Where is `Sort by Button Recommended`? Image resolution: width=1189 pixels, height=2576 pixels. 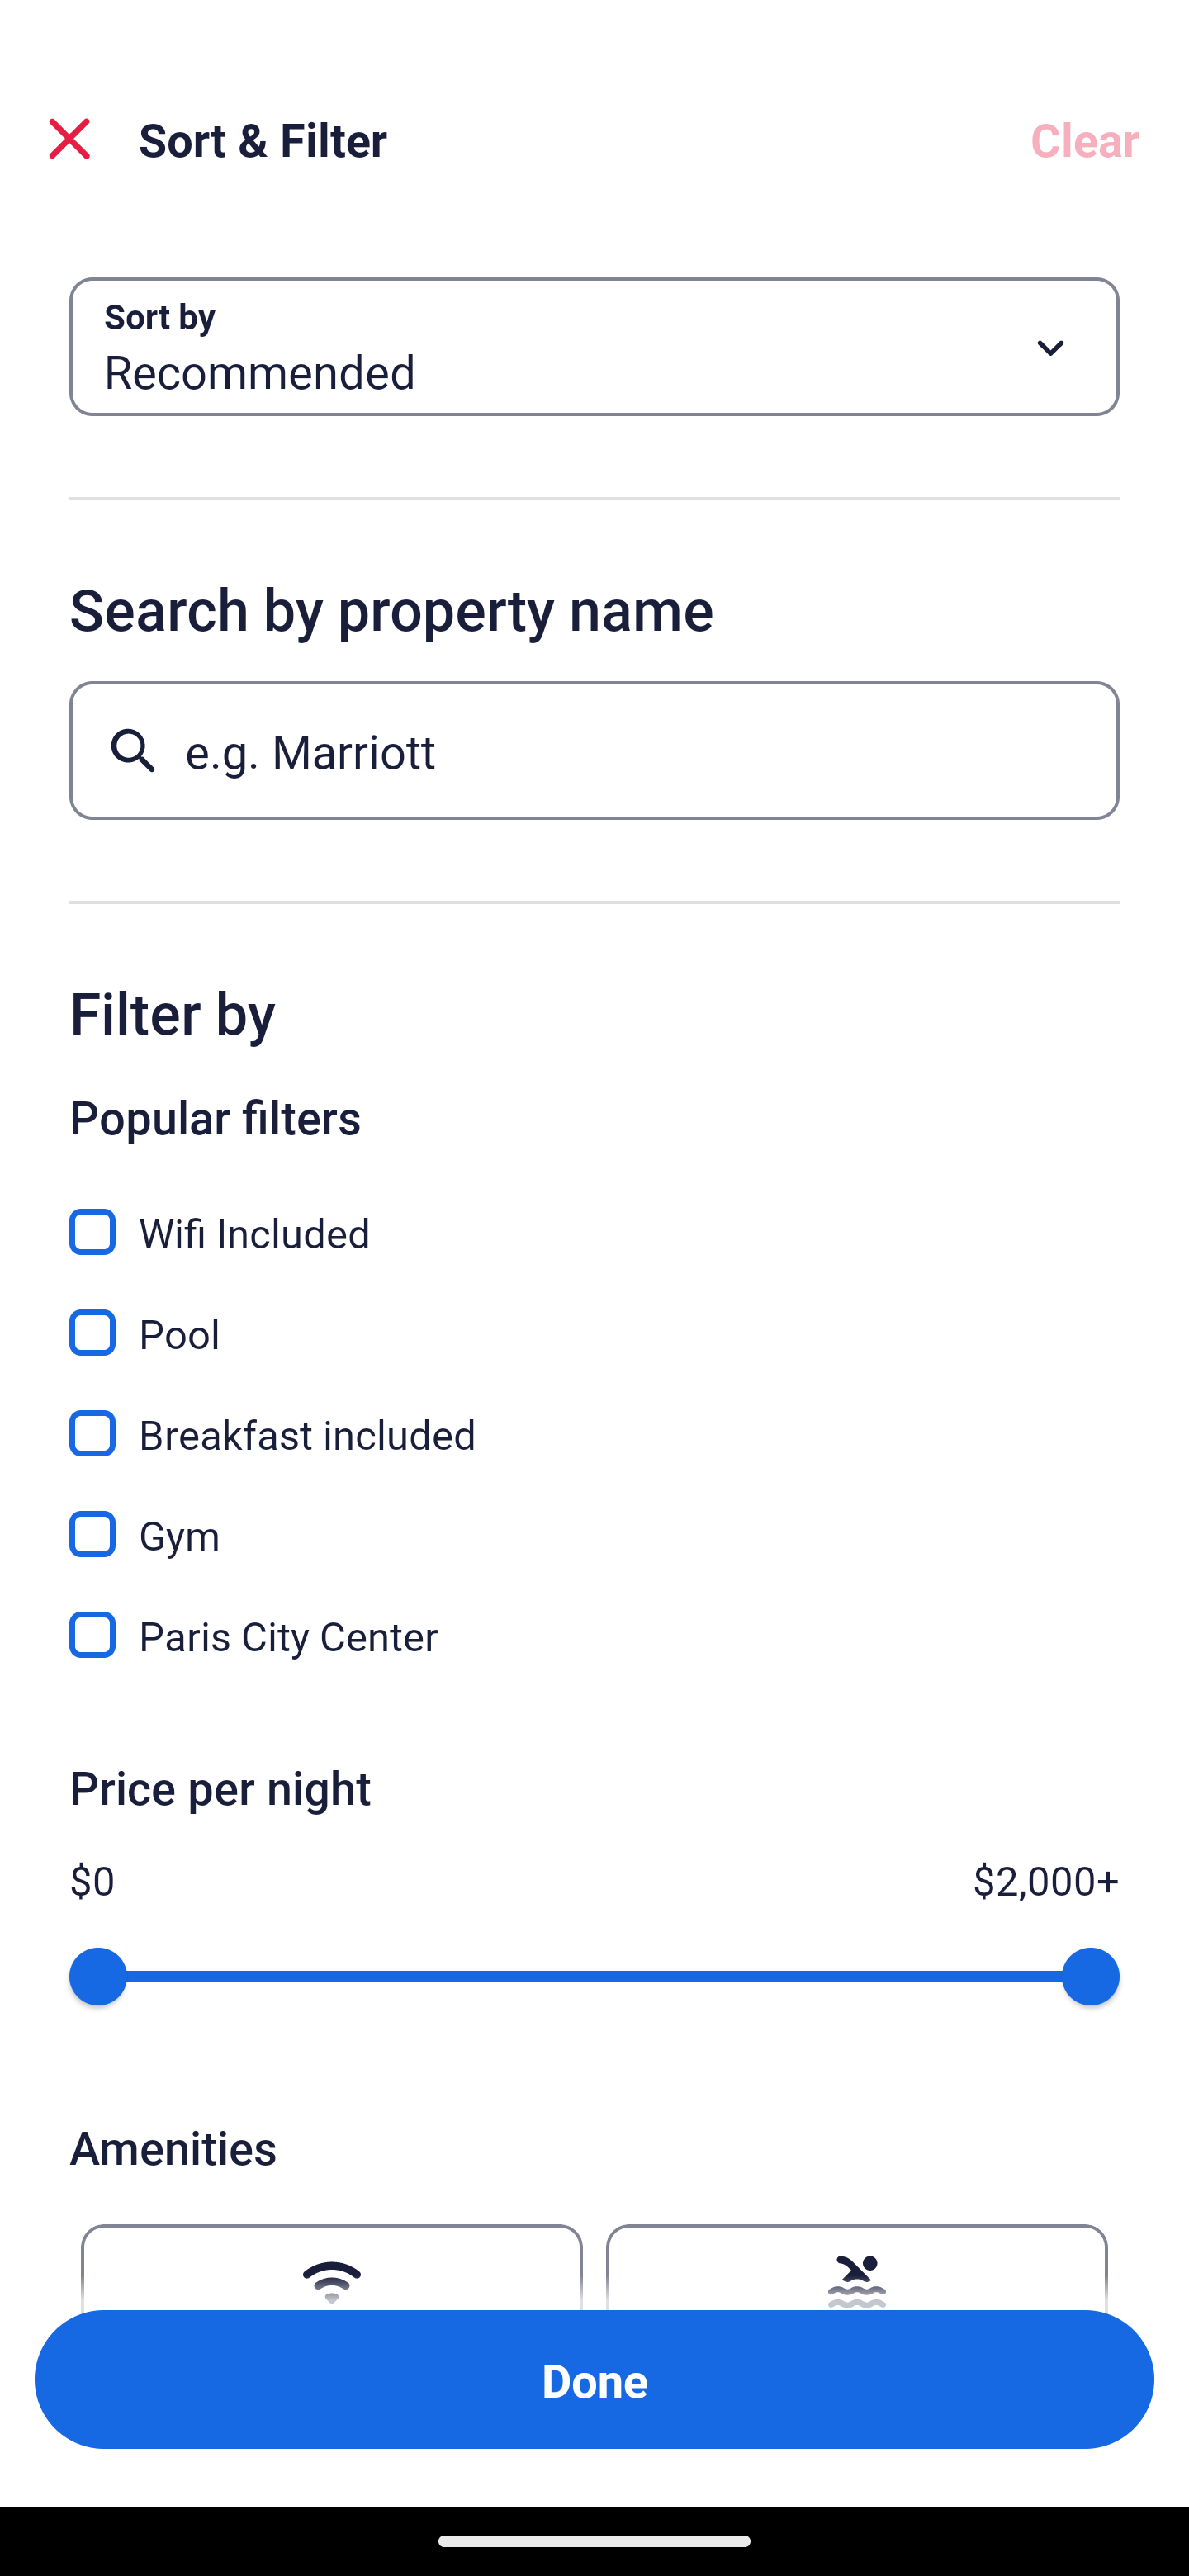 Sort by Button Recommended is located at coordinates (594, 347).